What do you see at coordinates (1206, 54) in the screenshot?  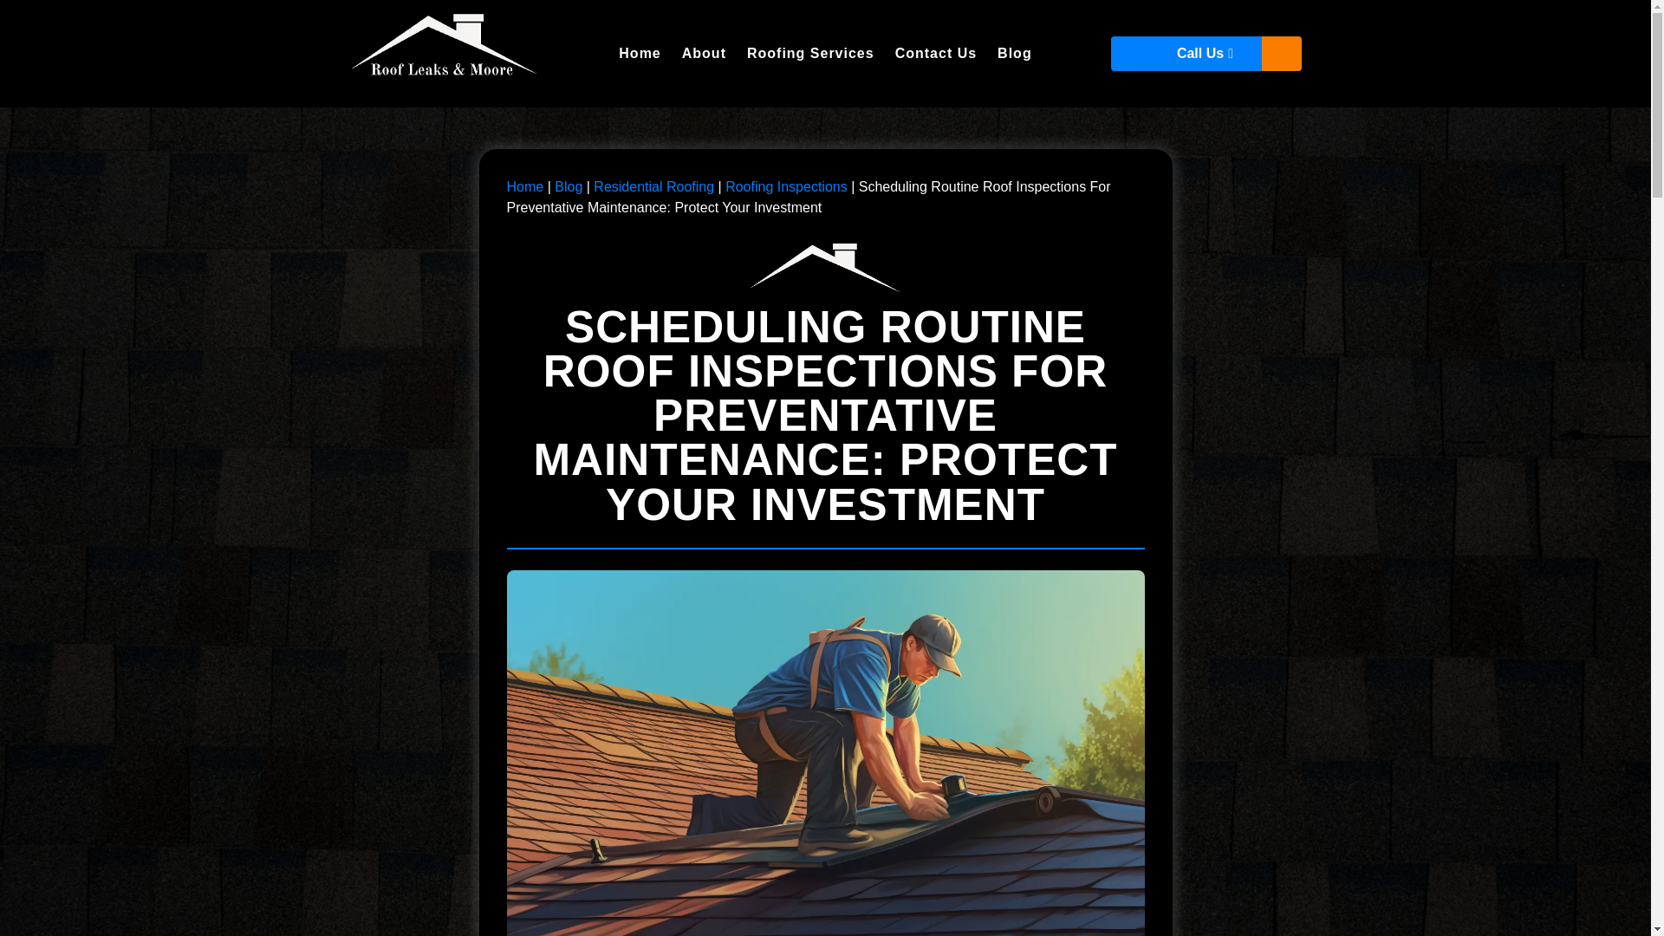 I see `Call Us` at bounding box center [1206, 54].